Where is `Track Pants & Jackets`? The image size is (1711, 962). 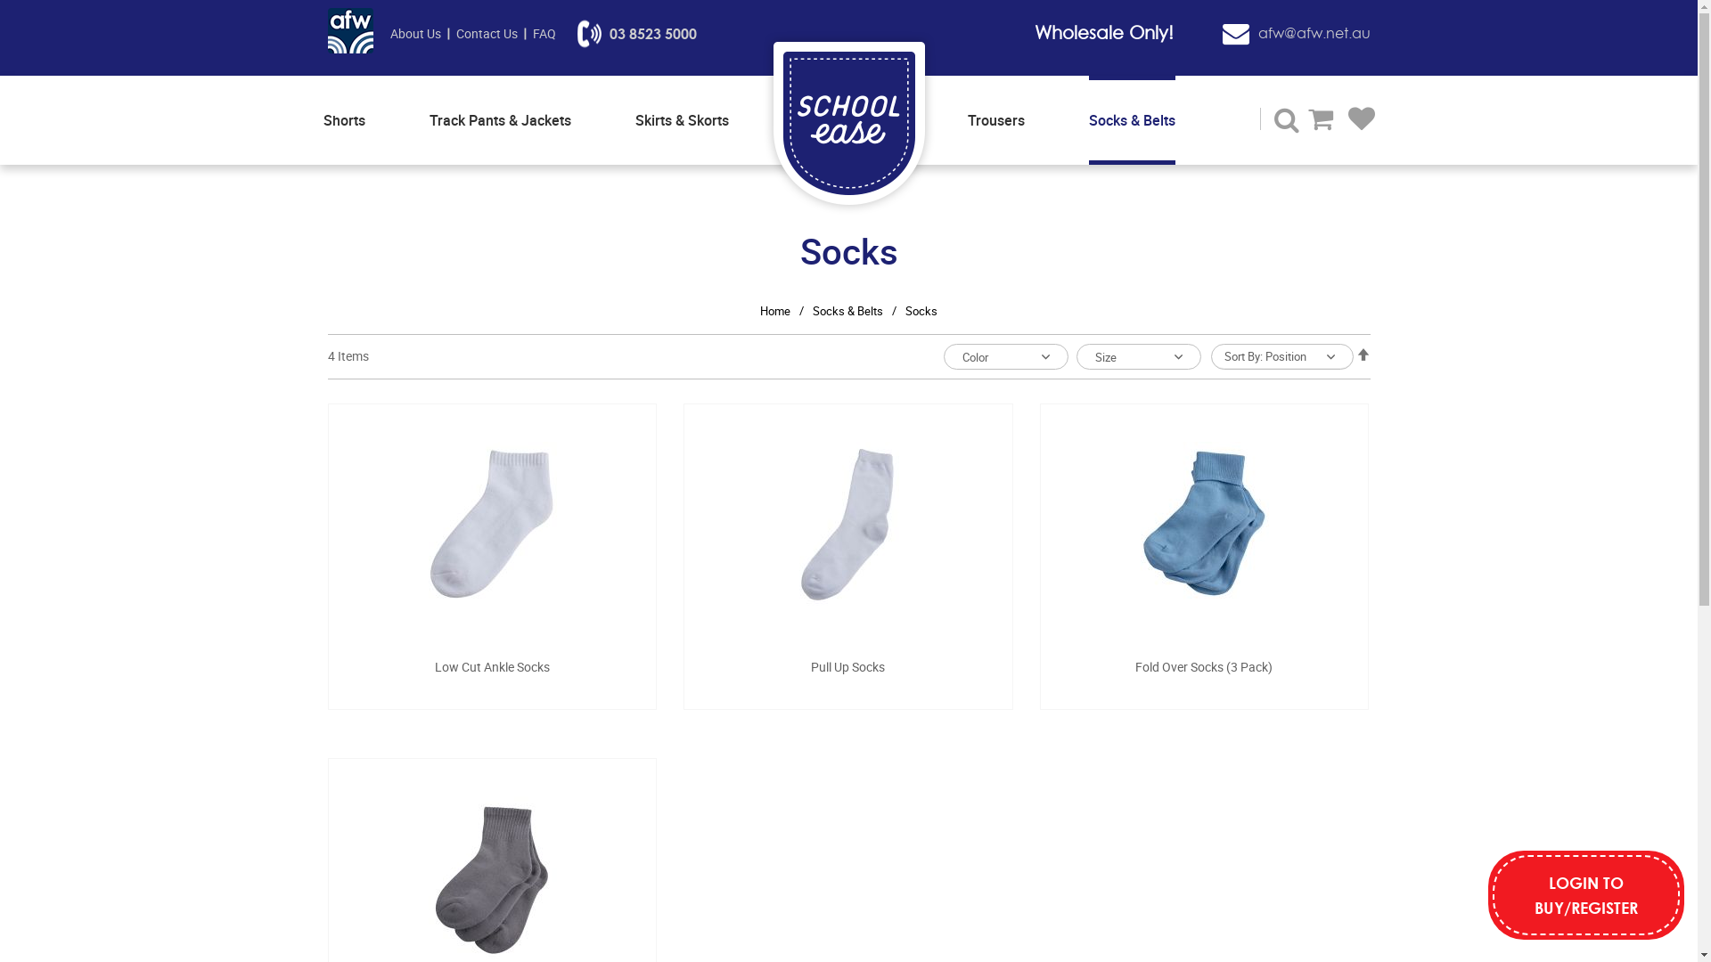
Track Pants & Jackets is located at coordinates (501, 120).